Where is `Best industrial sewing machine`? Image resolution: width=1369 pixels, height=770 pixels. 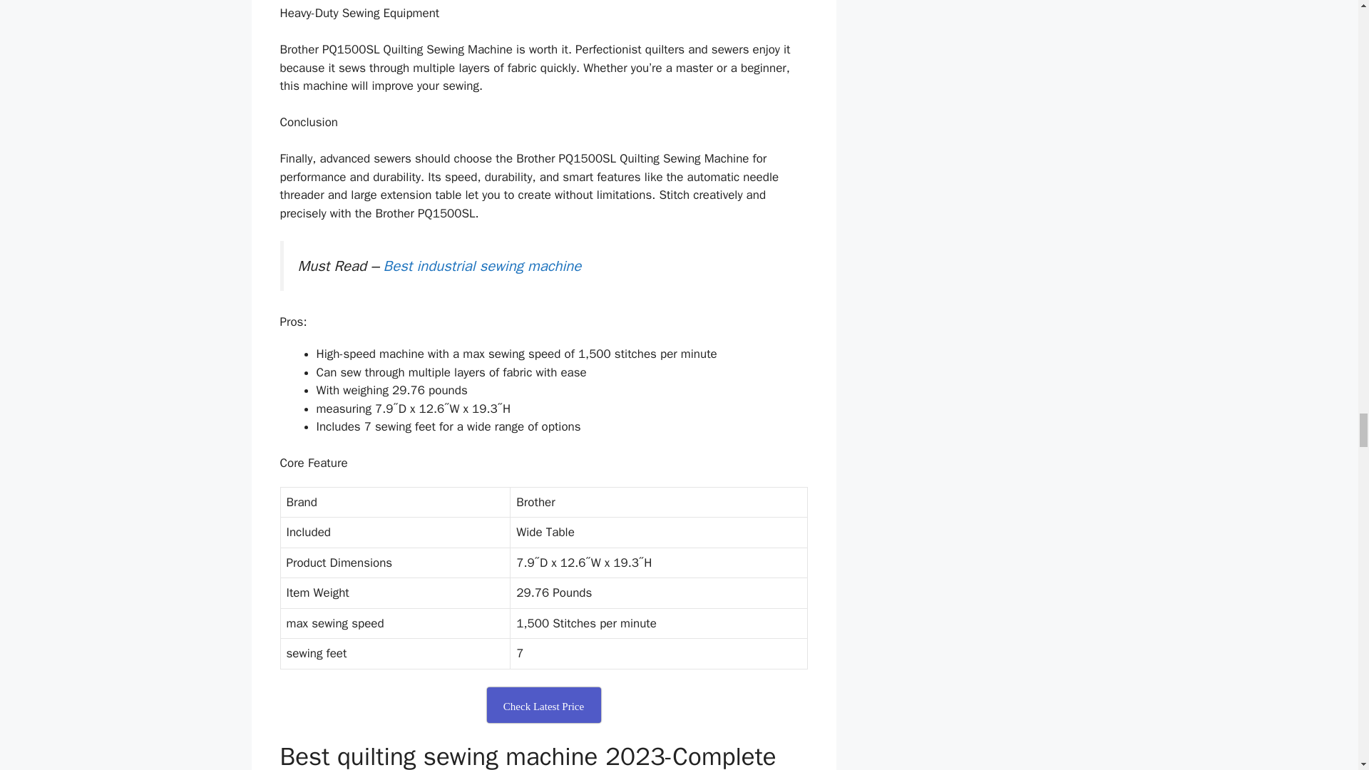 Best industrial sewing machine is located at coordinates (482, 265).